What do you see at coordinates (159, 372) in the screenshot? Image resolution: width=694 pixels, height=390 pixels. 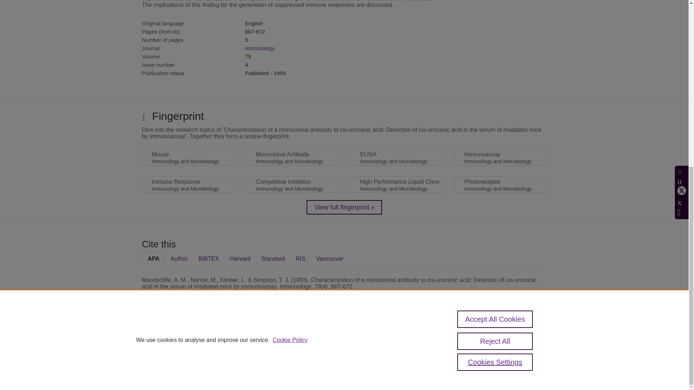 I see `Cookies Settings` at bounding box center [159, 372].